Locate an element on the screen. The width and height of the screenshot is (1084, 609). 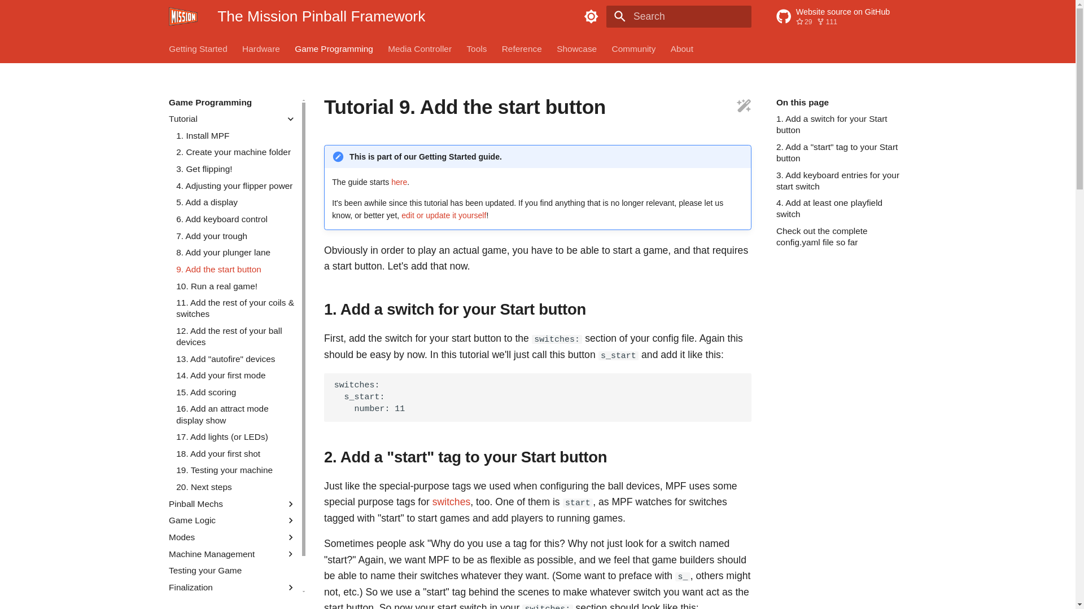
About is located at coordinates (682, 48).